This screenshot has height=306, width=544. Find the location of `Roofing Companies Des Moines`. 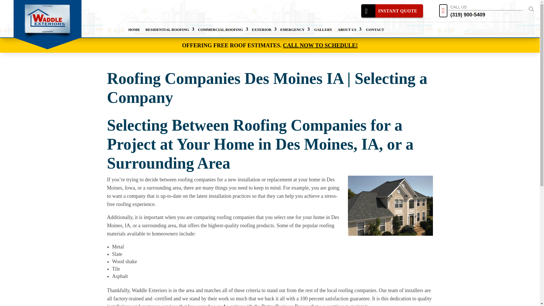

Roofing Companies Des Moines is located at coordinates (390, 205).